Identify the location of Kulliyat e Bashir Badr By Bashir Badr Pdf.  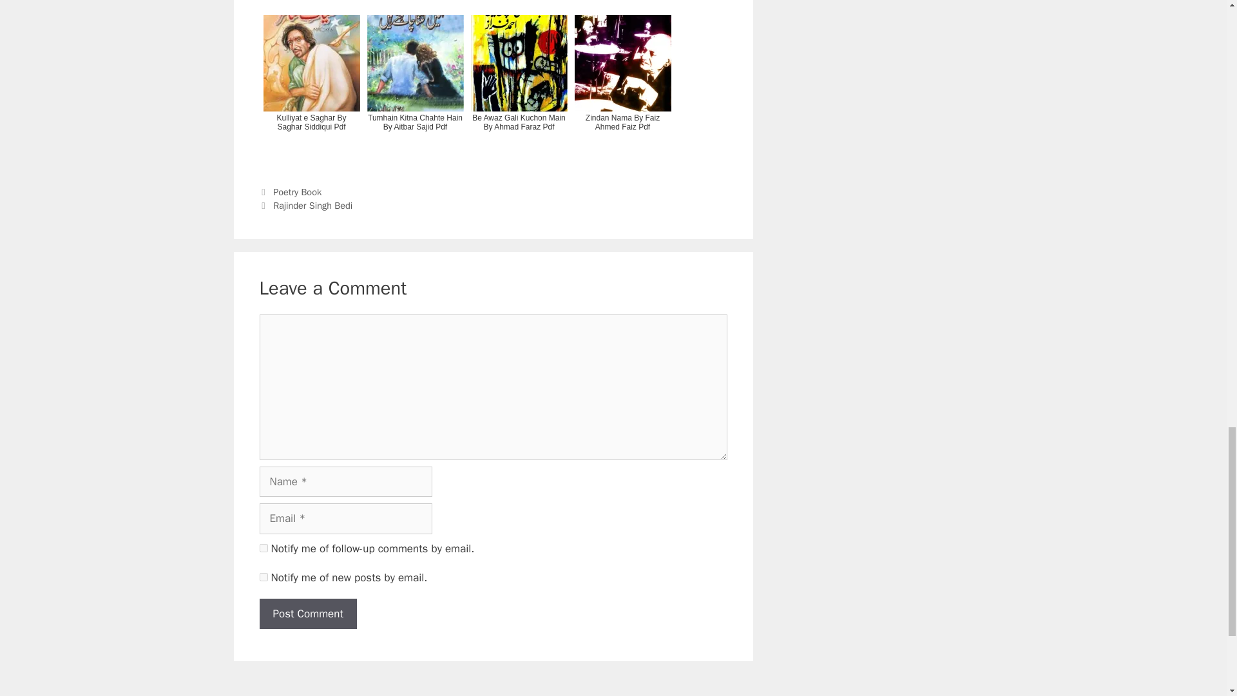
(311, 4).